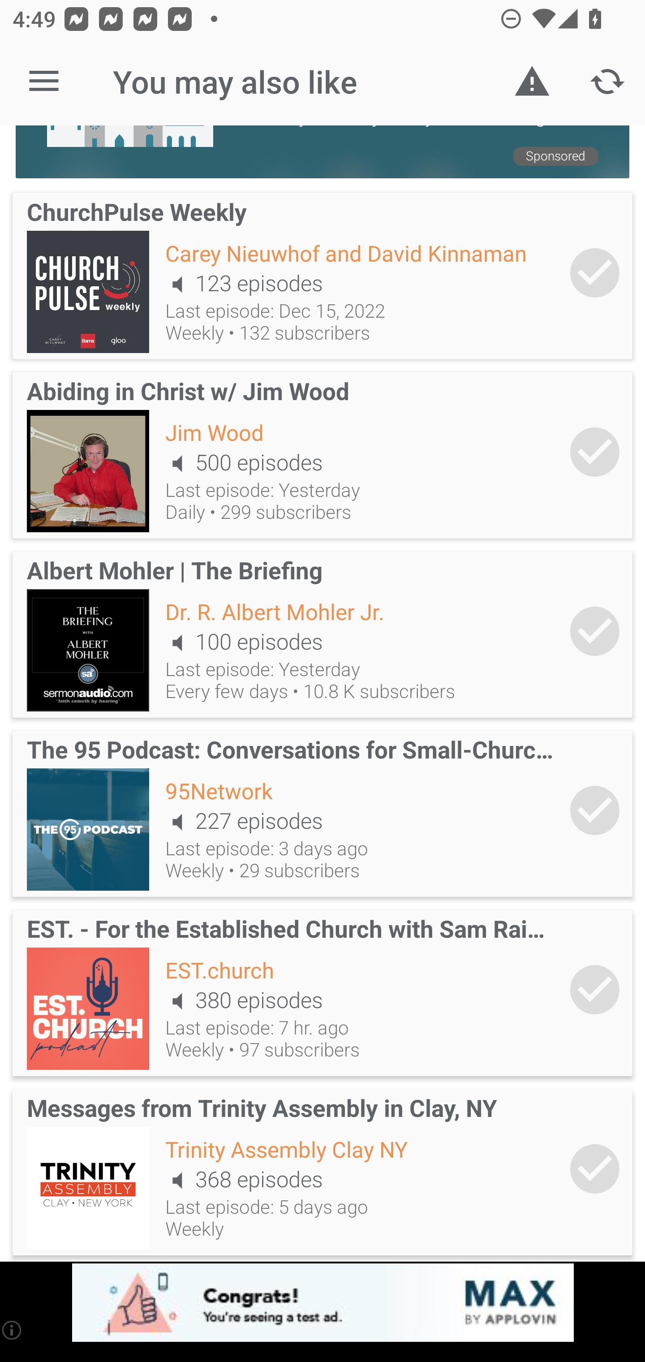 Image resolution: width=645 pixels, height=1362 pixels. I want to click on Report inappropriate content, so click(532, 82).